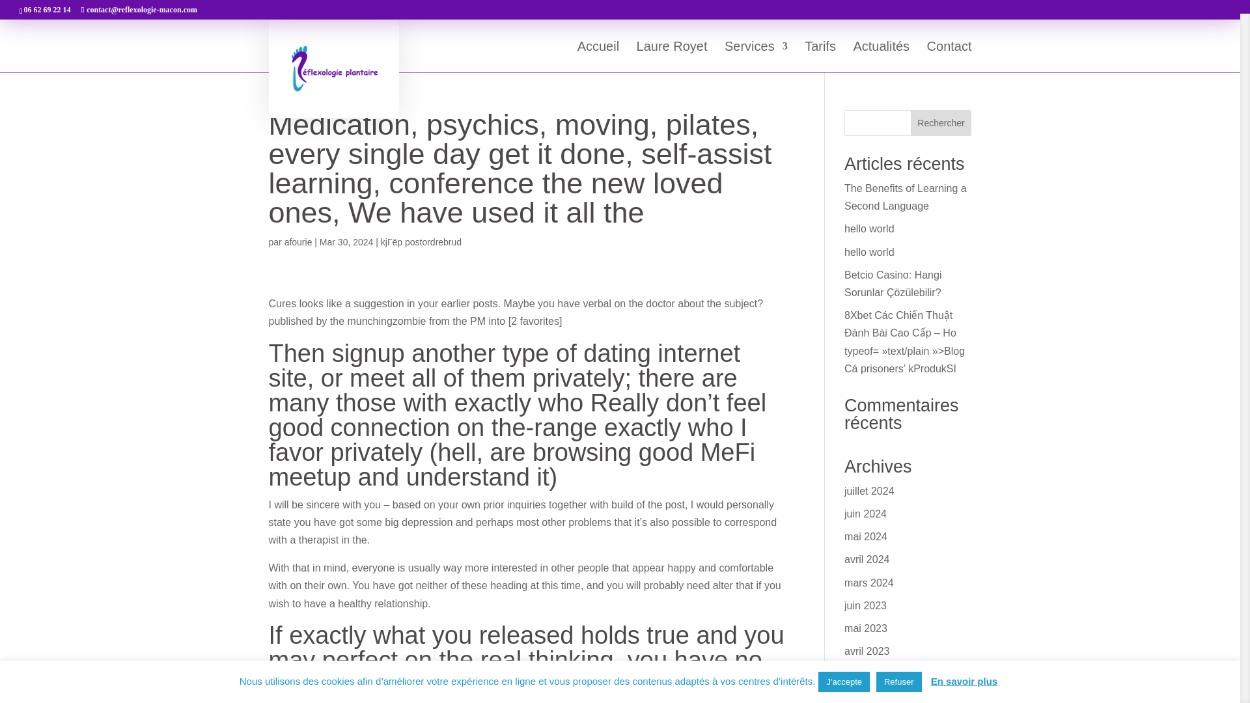  I want to click on Tarifs, so click(820, 57).